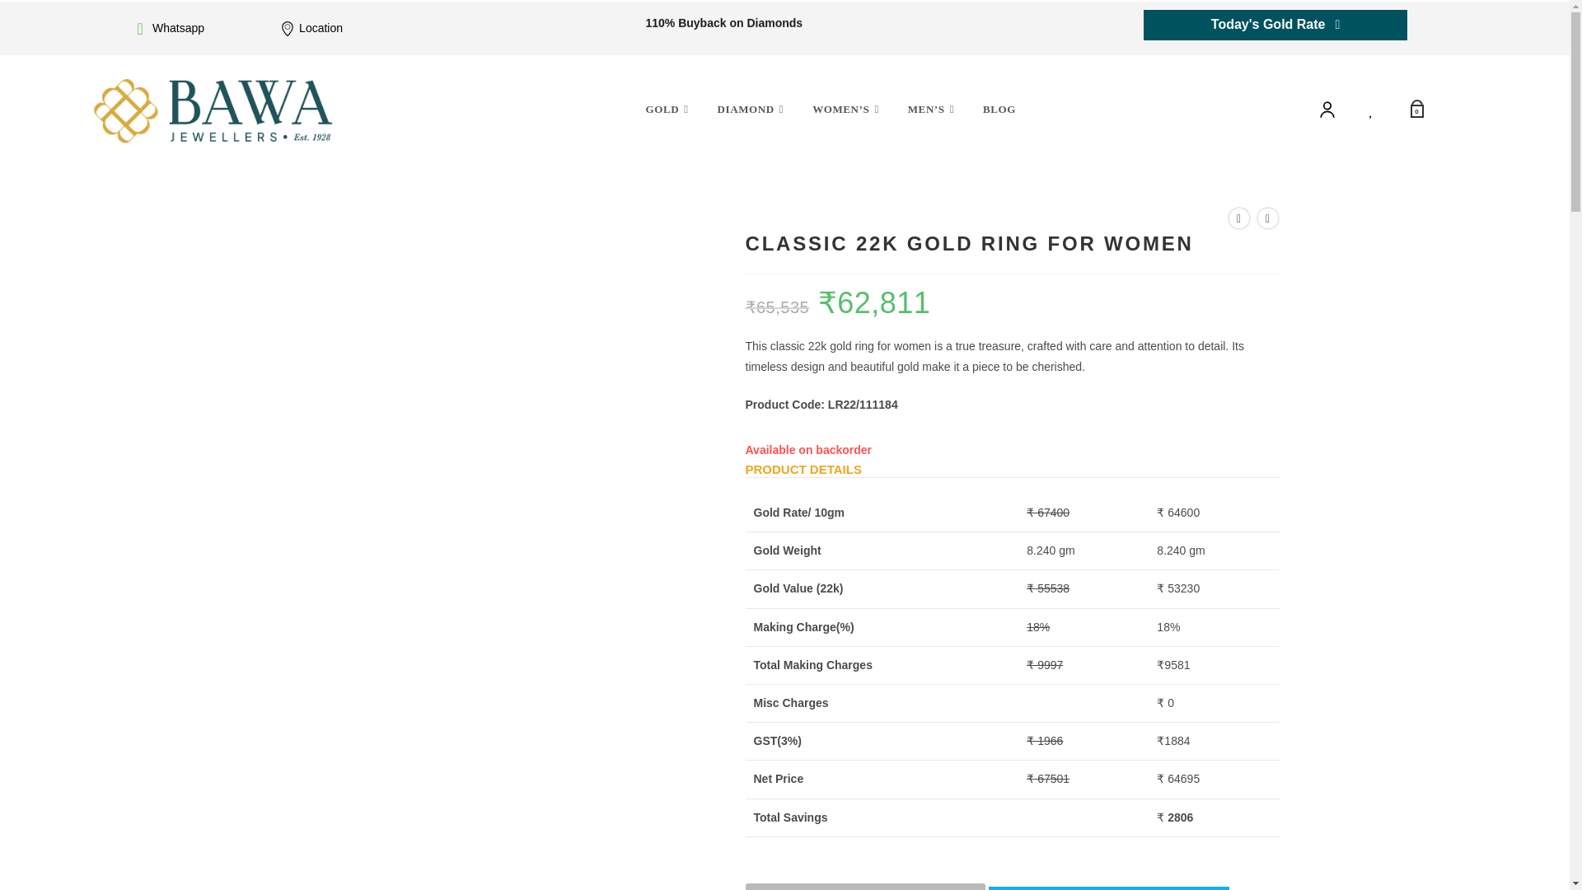  Describe the element at coordinates (178, 28) in the screenshot. I see `Whatsapp` at that location.